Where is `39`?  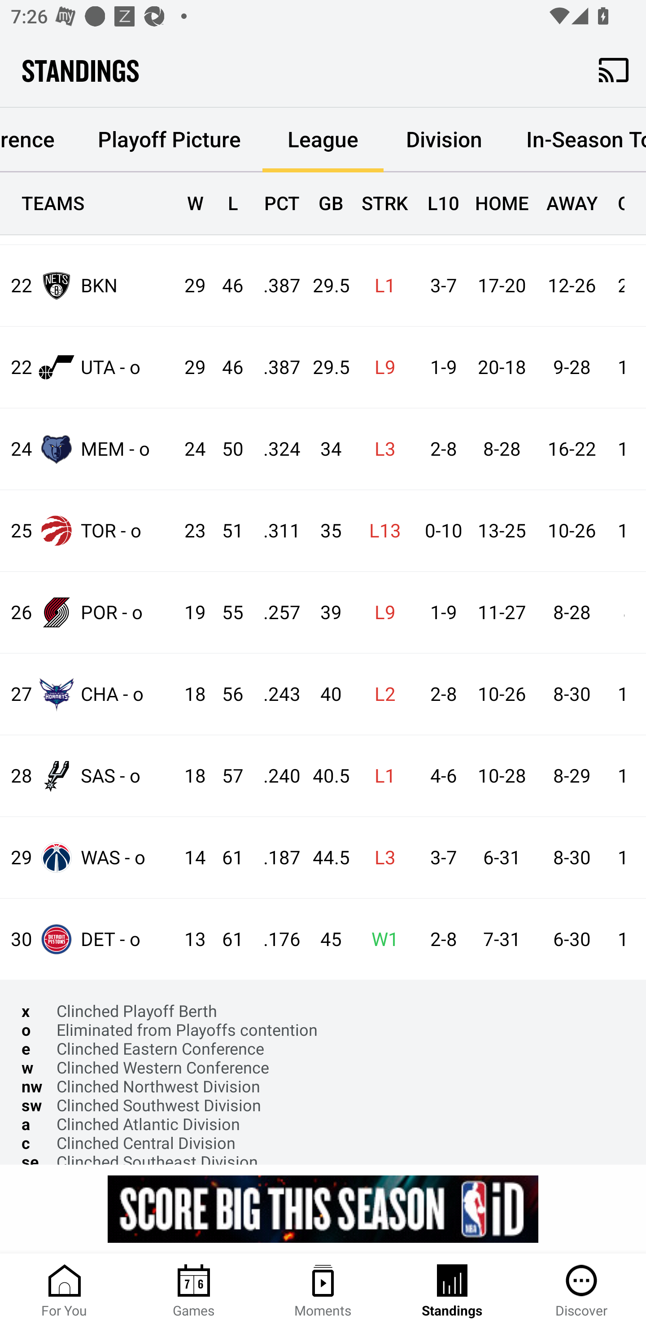
39 is located at coordinates (324, 612).